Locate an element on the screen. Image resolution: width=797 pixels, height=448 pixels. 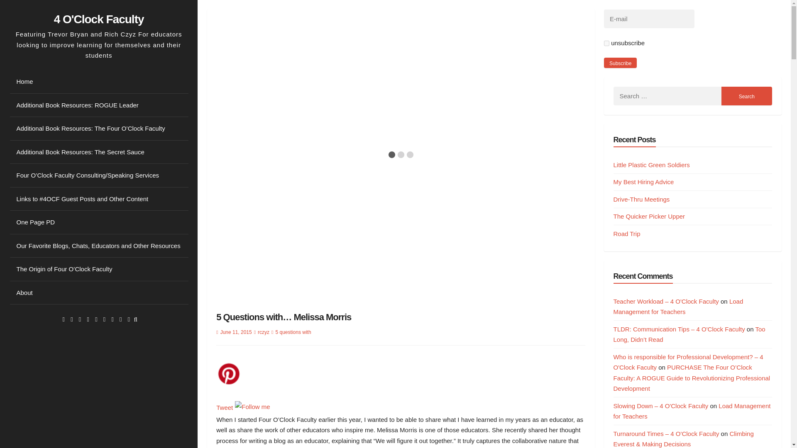
5 questions with is located at coordinates (293, 332).